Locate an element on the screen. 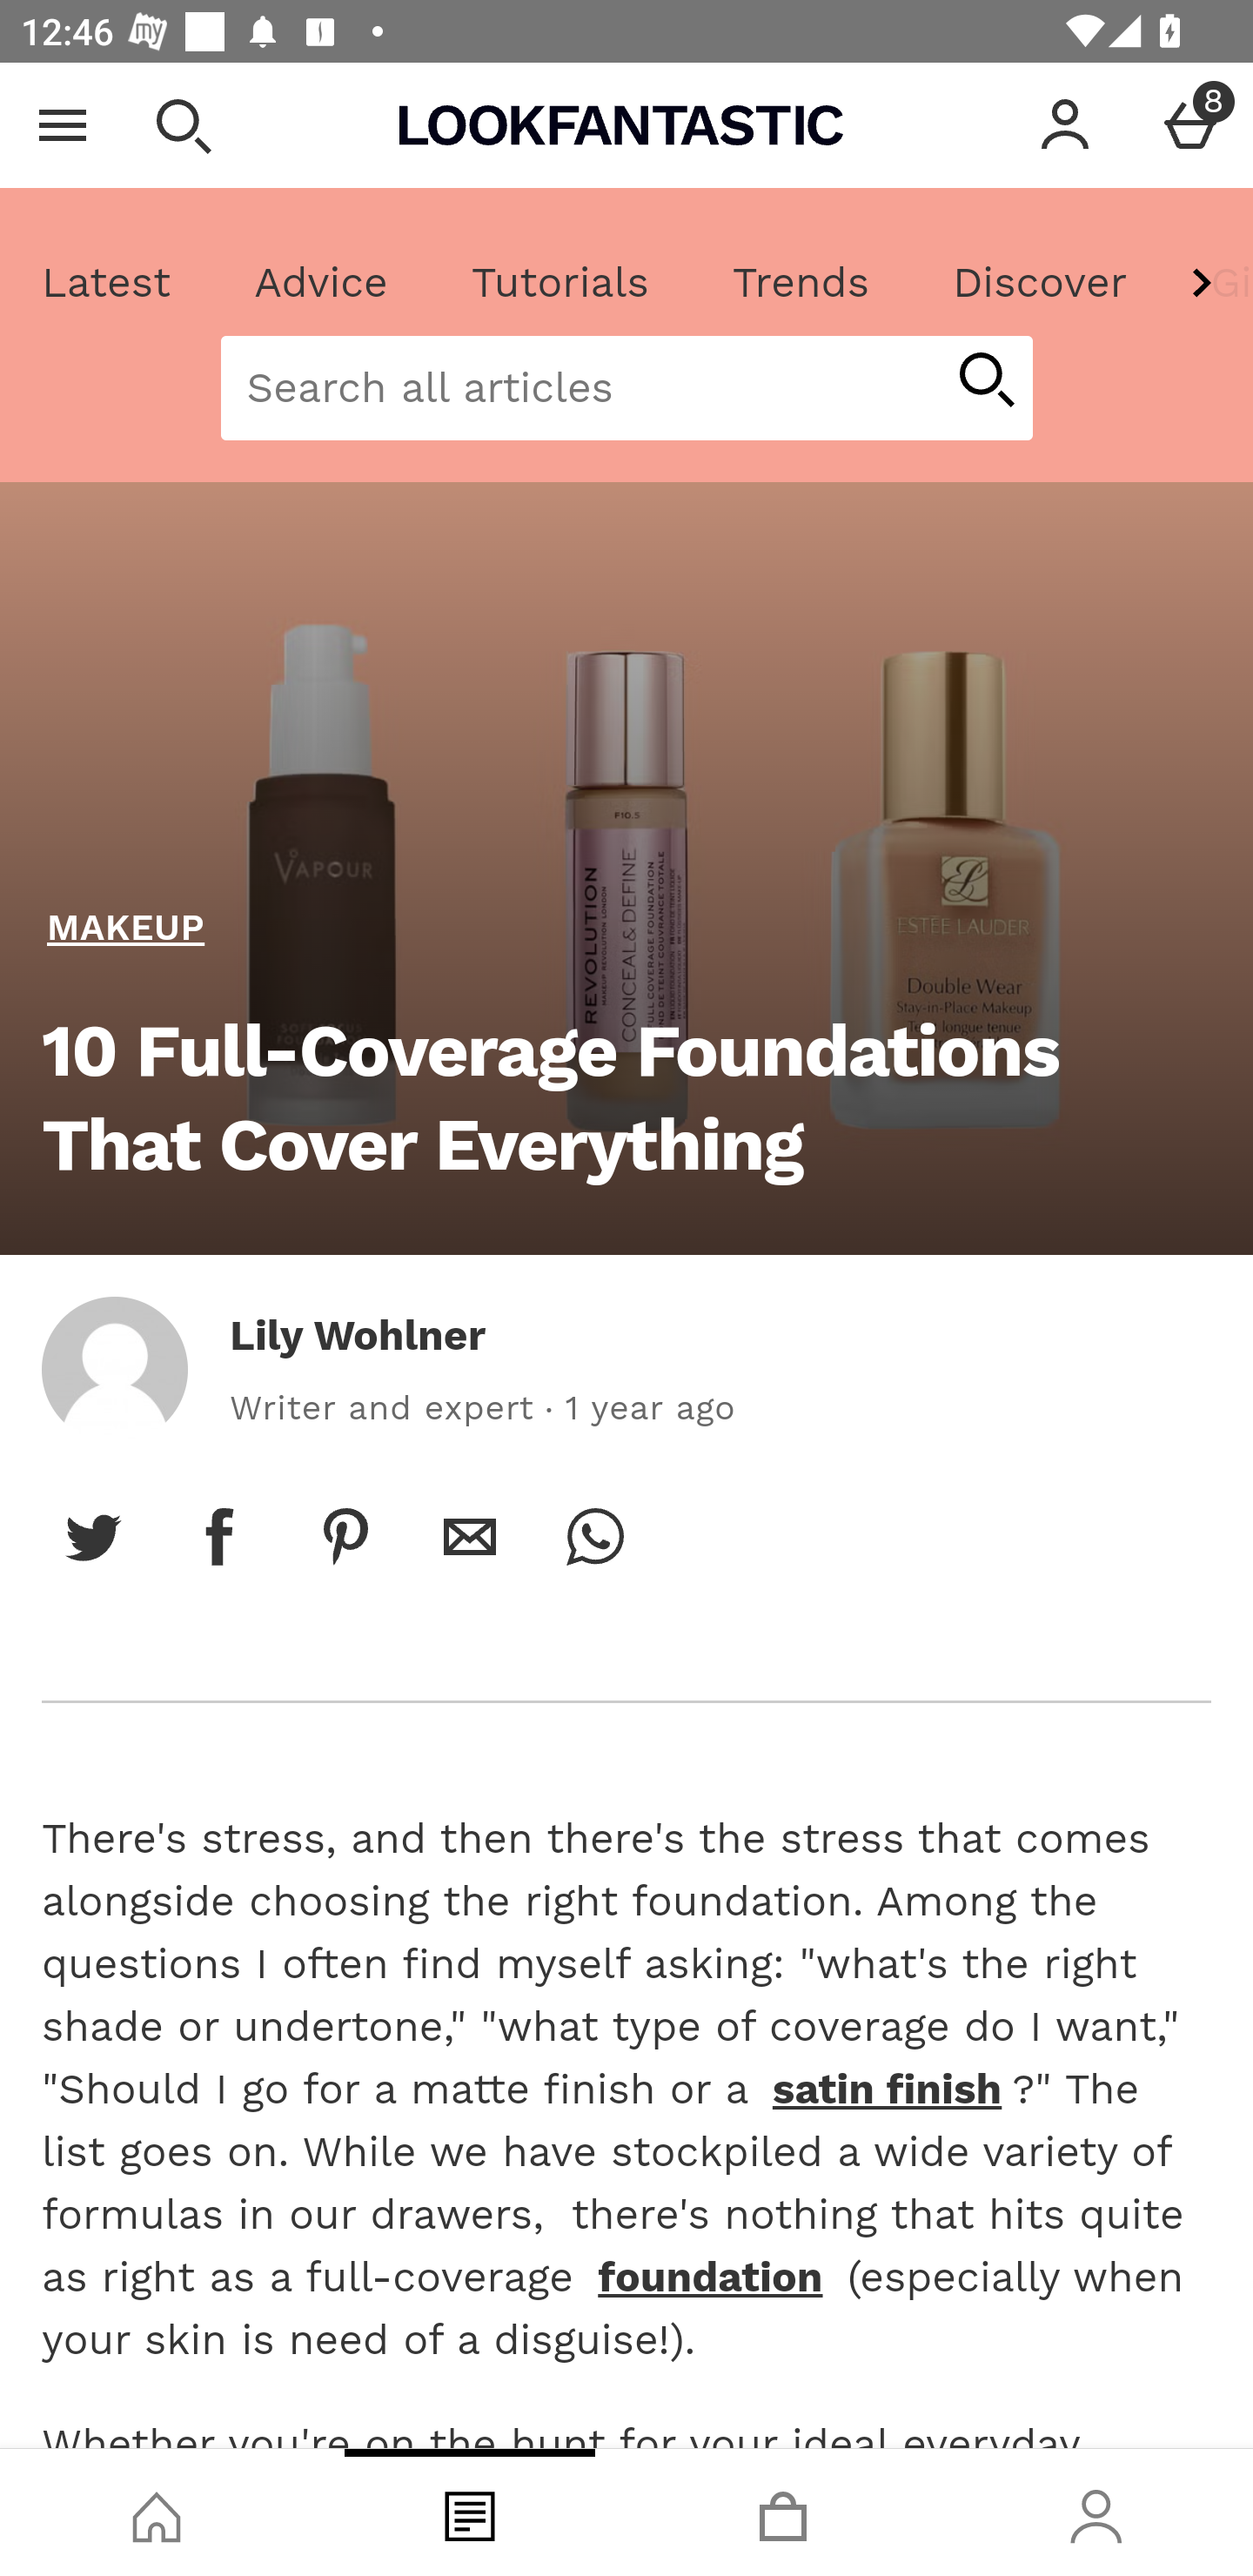 The width and height of the screenshot is (1253, 2576). Blog, tab, 2 of 4 is located at coordinates (470, 2512).